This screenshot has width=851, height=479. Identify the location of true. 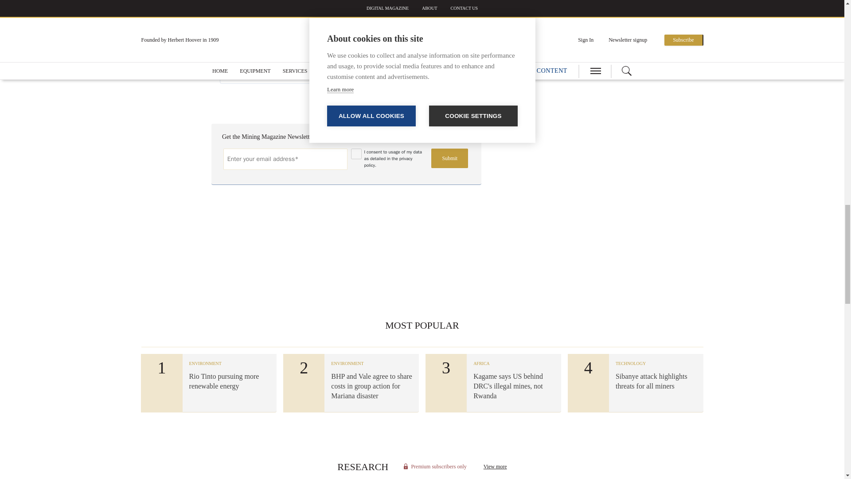
(356, 153).